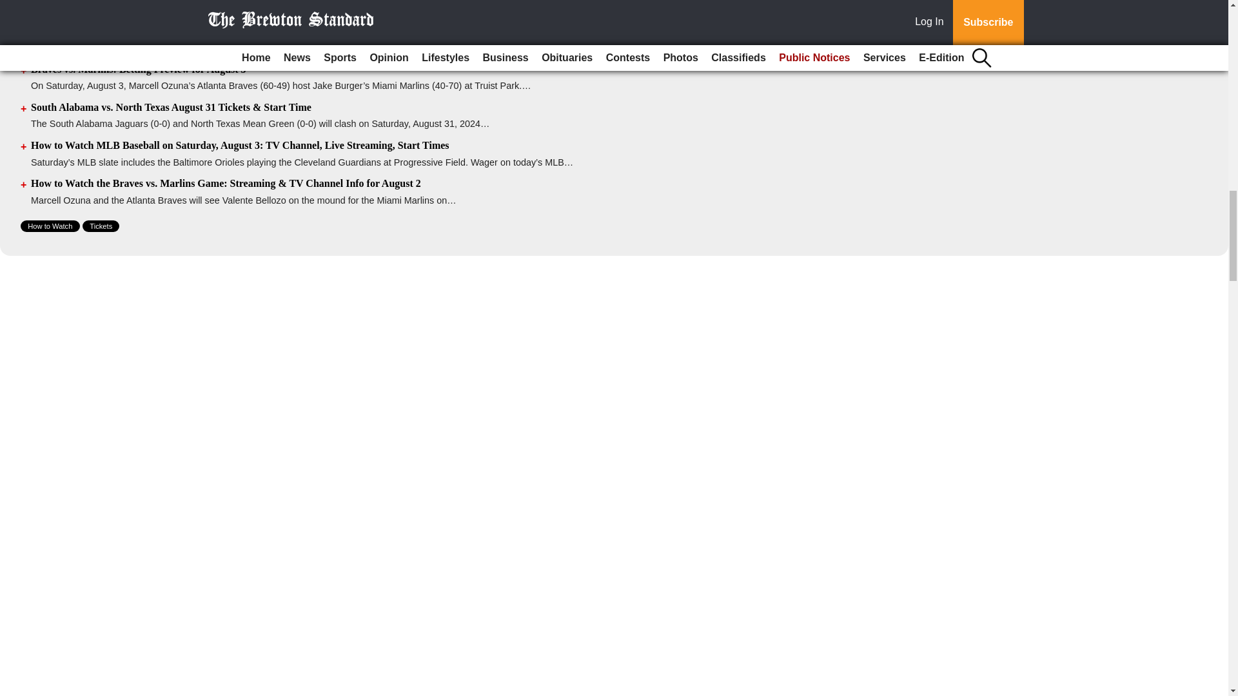 The height and width of the screenshot is (696, 1238). I want to click on Tickets, so click(101, 226).